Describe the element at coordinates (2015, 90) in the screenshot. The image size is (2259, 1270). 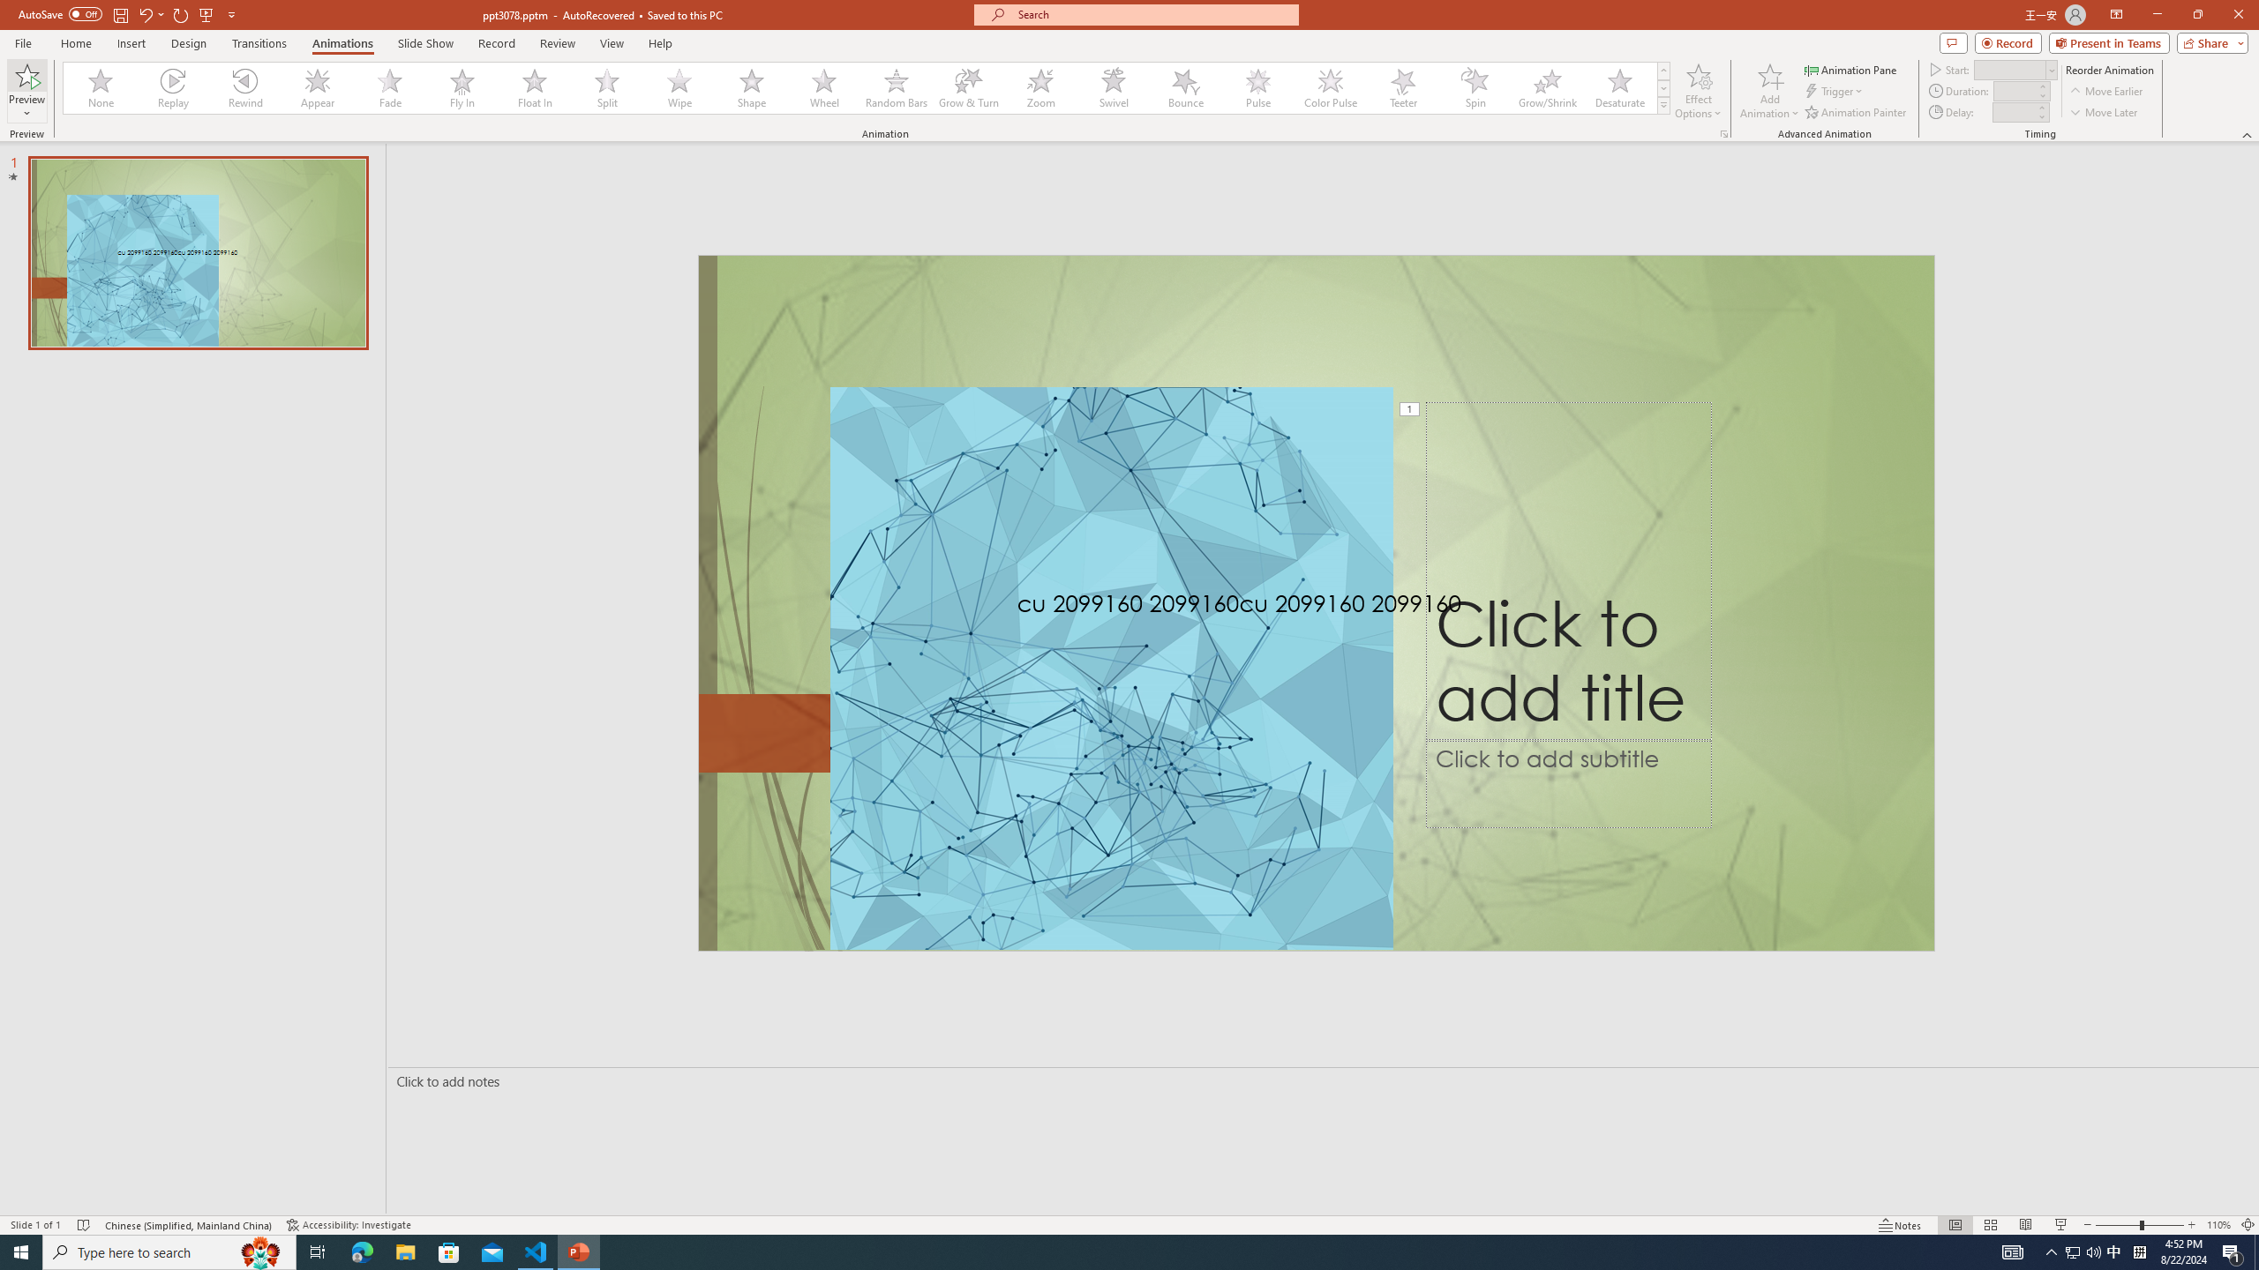
I see `Animation Duration` at that location.